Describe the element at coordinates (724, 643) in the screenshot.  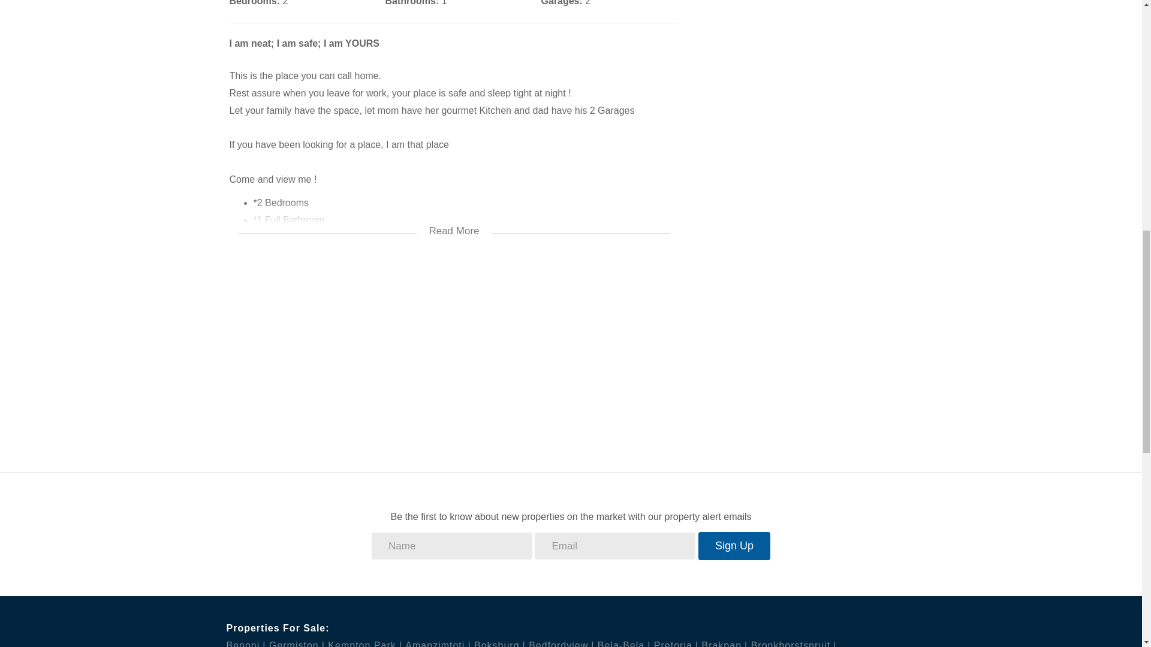
I see `Properties for sale in Brakpan` at that location.